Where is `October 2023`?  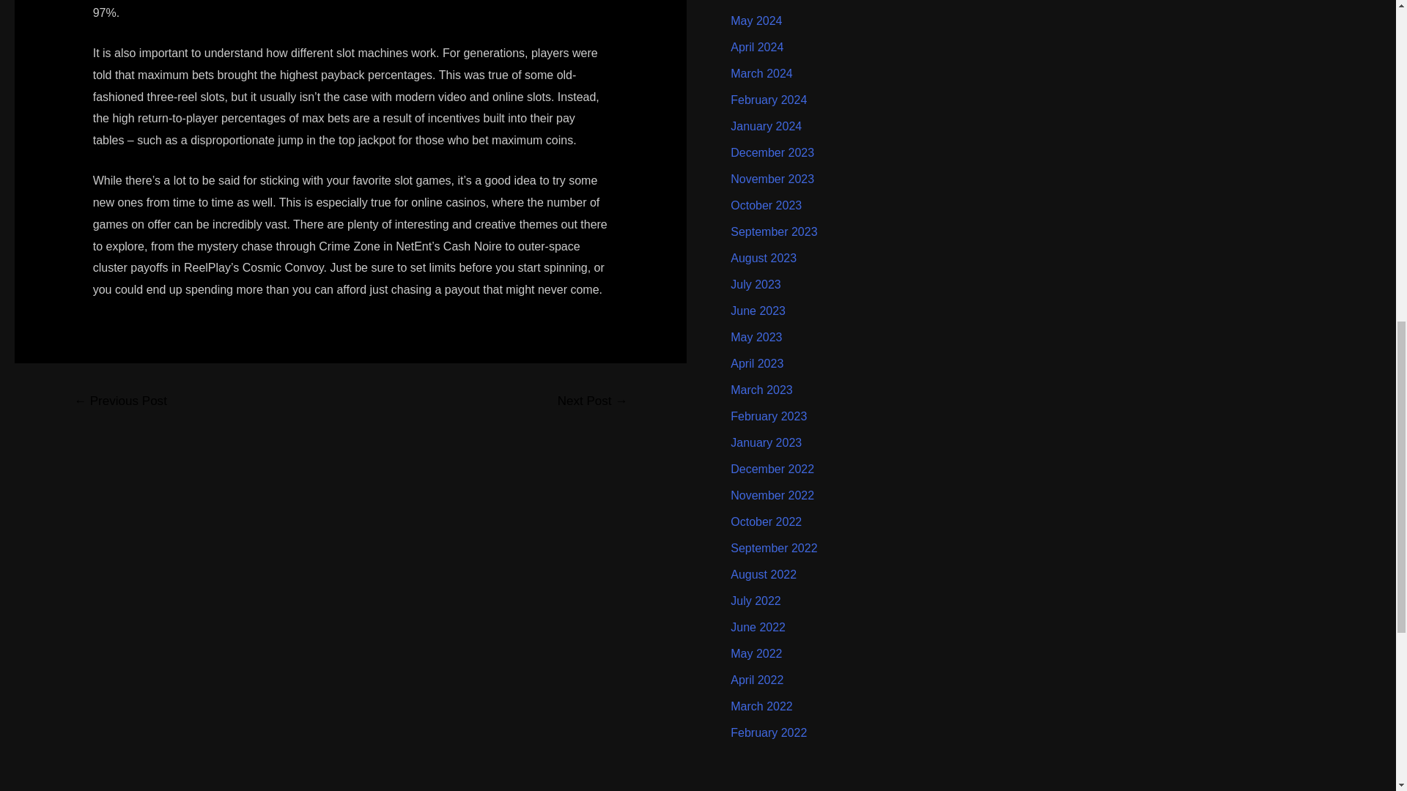 October 2023 is located at coordinates (766, 205).